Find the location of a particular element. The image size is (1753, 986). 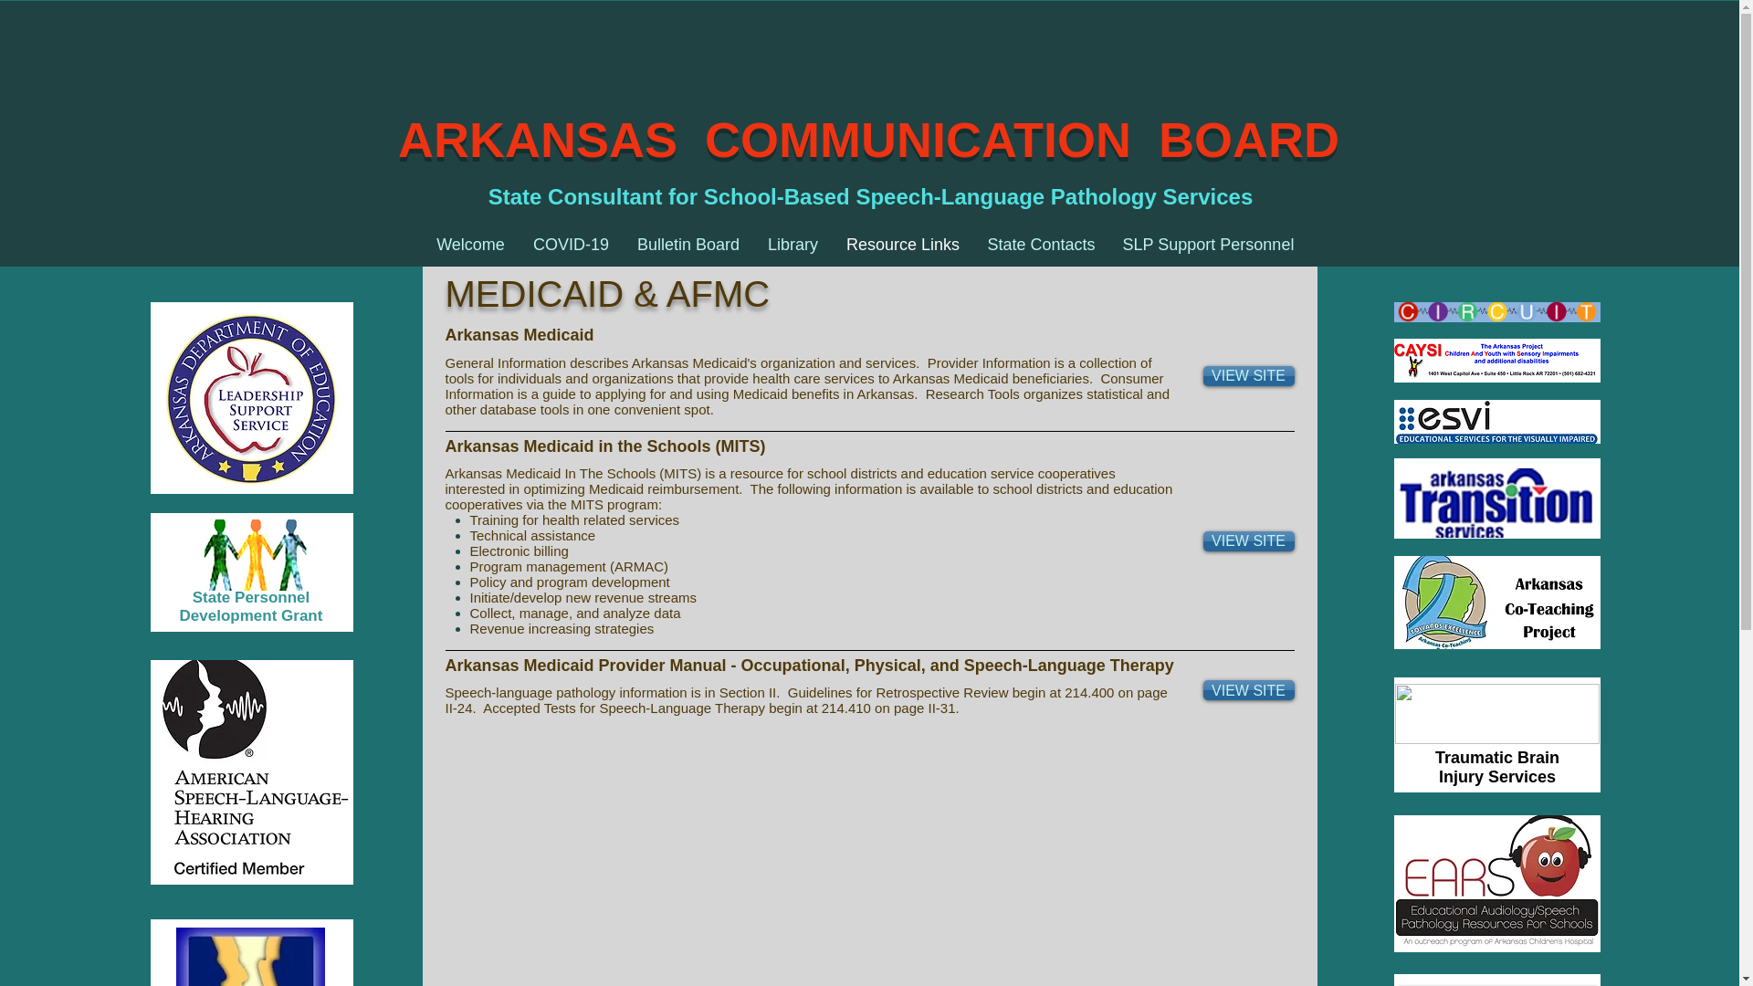

SPDG logo is located at coordinates (254, 555).